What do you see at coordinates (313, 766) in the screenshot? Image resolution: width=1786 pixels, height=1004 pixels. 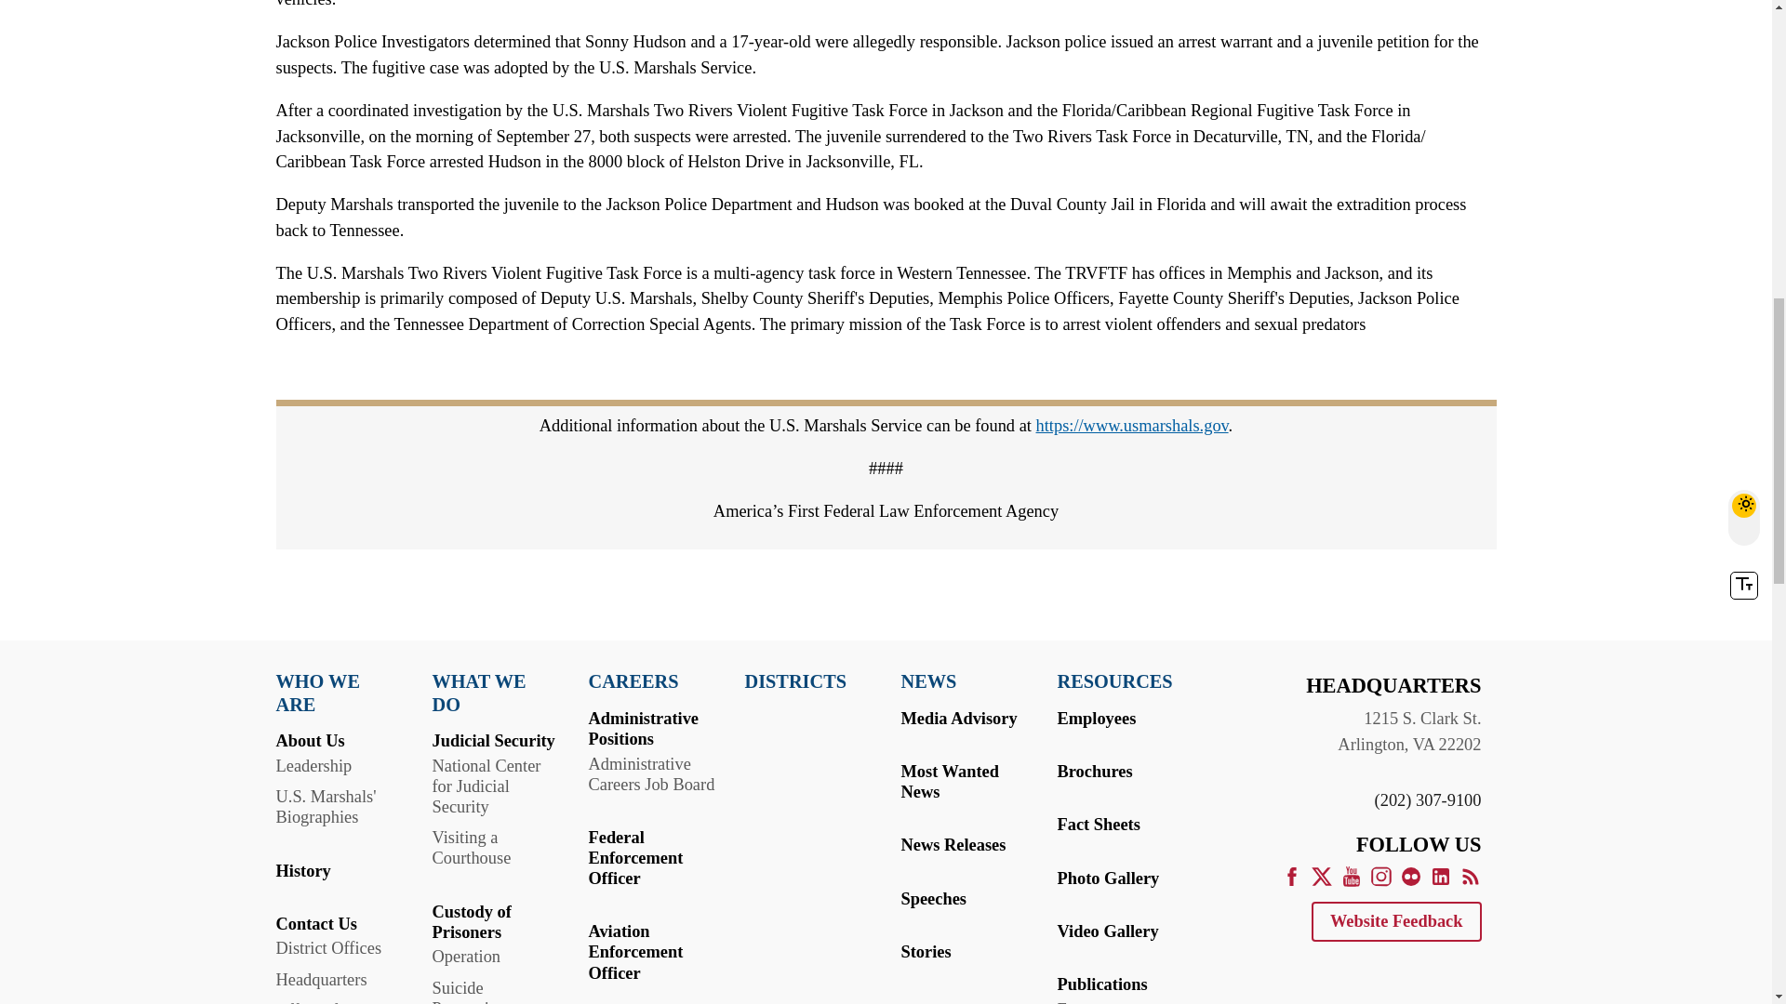 I see `Leadership` at bounding box center [313, 766].